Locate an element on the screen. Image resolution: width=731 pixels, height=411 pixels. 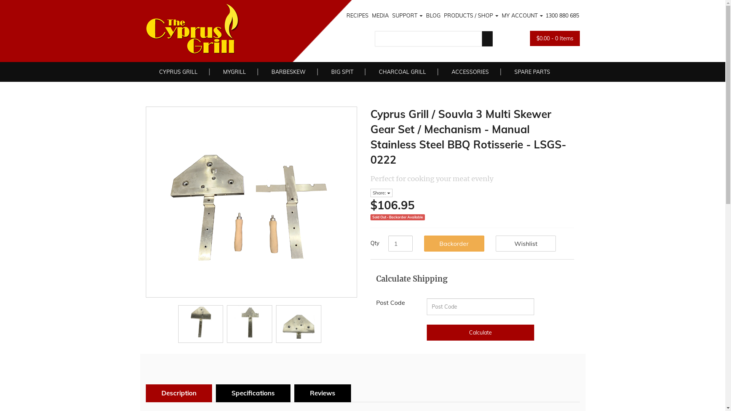
Backorder is located at coordinates (454, 244).